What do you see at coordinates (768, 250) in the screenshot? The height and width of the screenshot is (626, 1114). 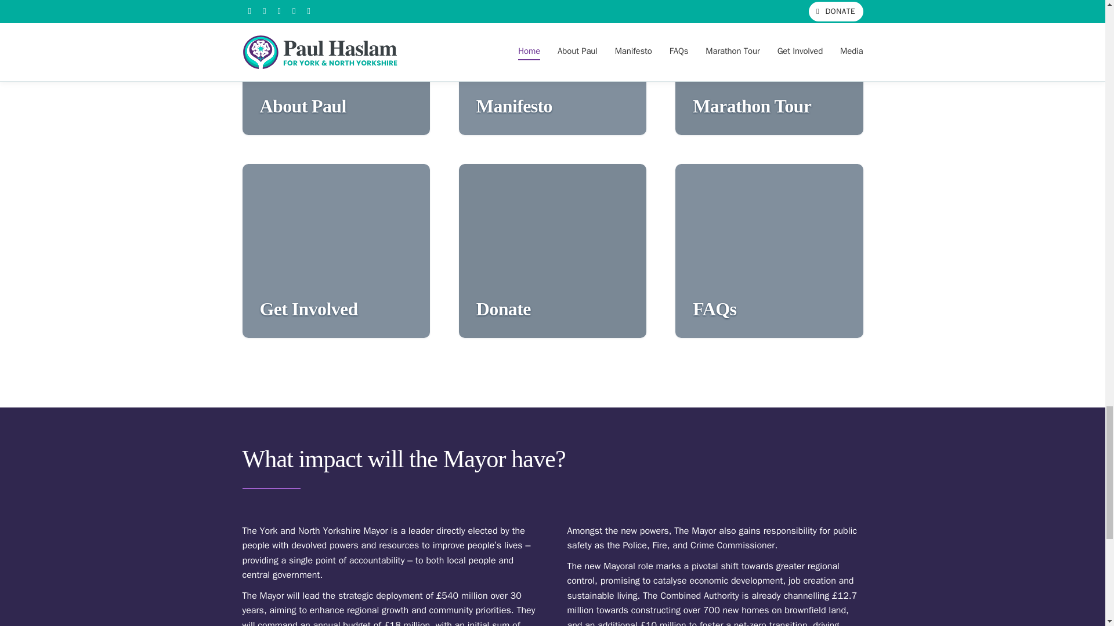 I see `FAQs` at bounding box center [768, 250].